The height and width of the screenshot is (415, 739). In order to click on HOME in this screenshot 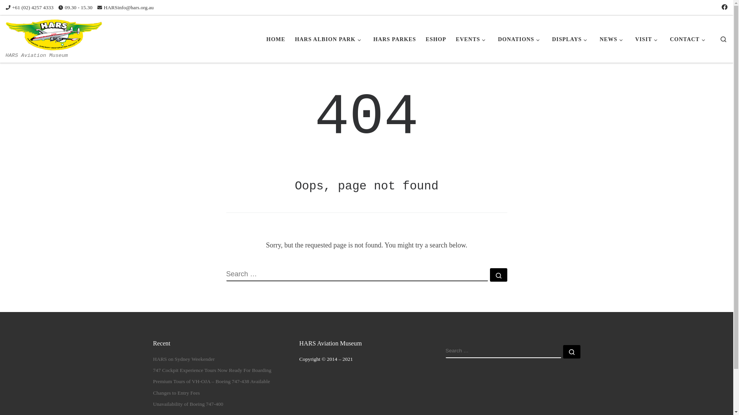, I will do `click(276, 39)`.